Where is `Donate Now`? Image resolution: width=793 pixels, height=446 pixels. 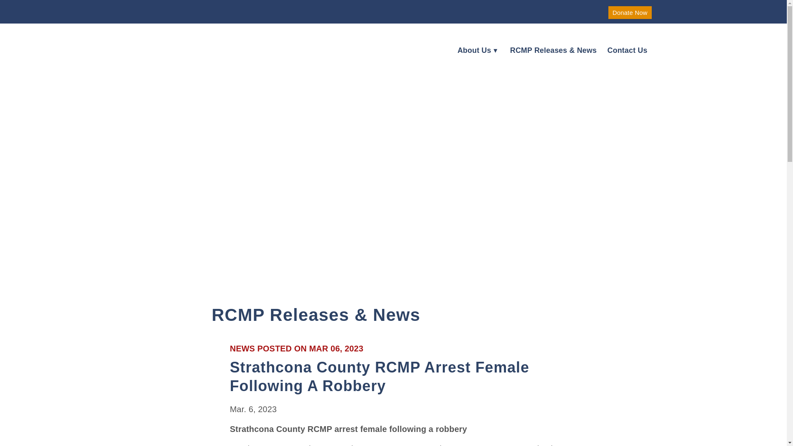
Donate Now is located at coordinates (630, 12).